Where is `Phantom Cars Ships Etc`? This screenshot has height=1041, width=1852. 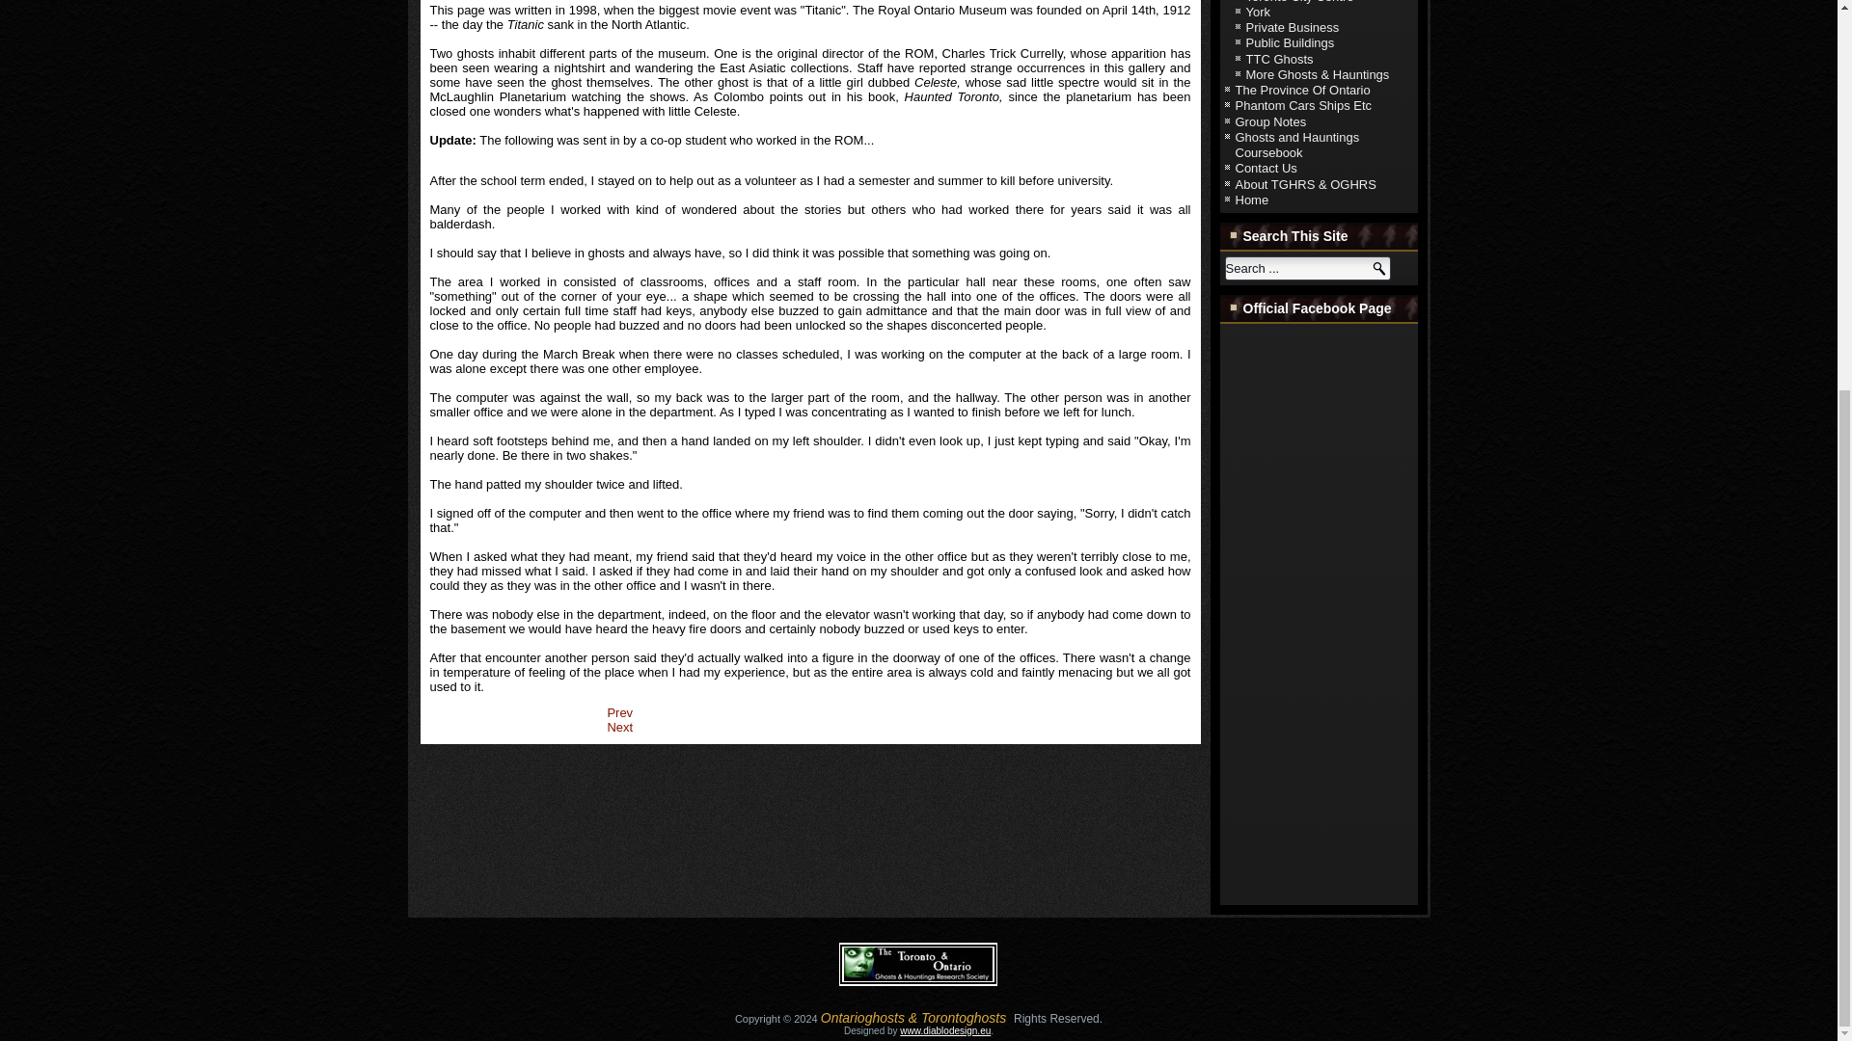 Phantom Cars Ships Etc is located at coordinates (1303, 104).